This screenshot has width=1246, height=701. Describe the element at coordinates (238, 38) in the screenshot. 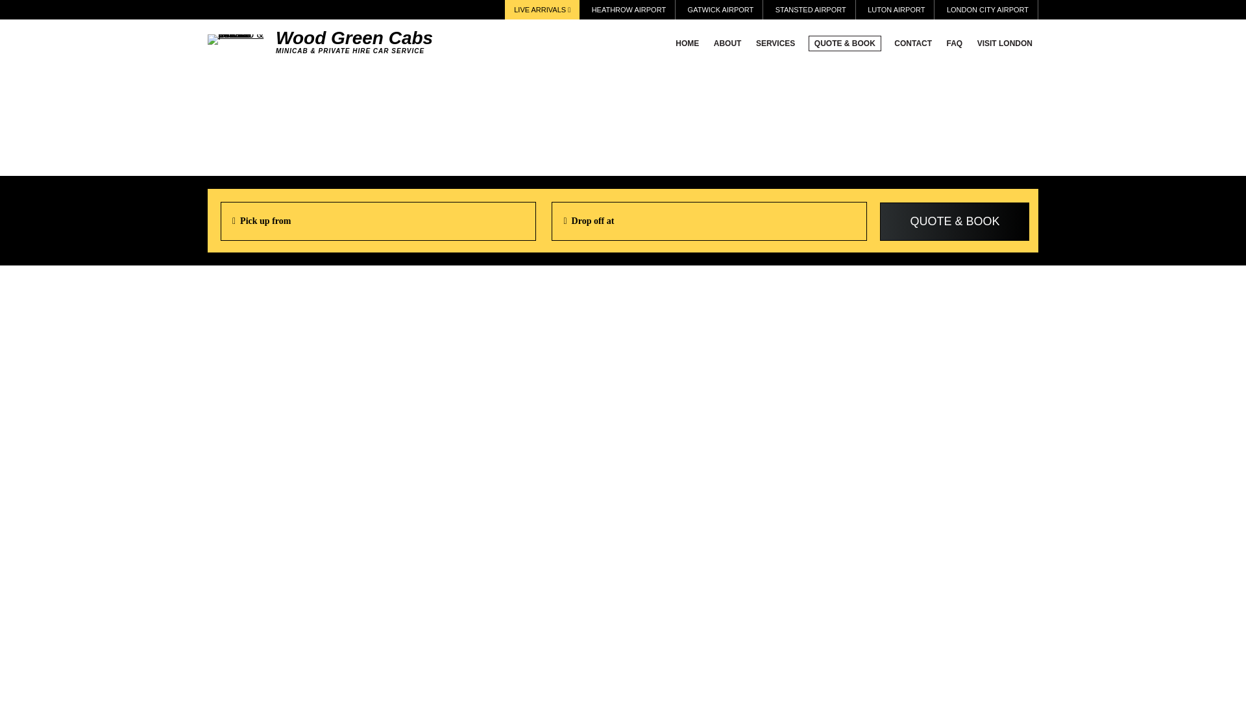

I see `Wood Green Cabs` at that location.